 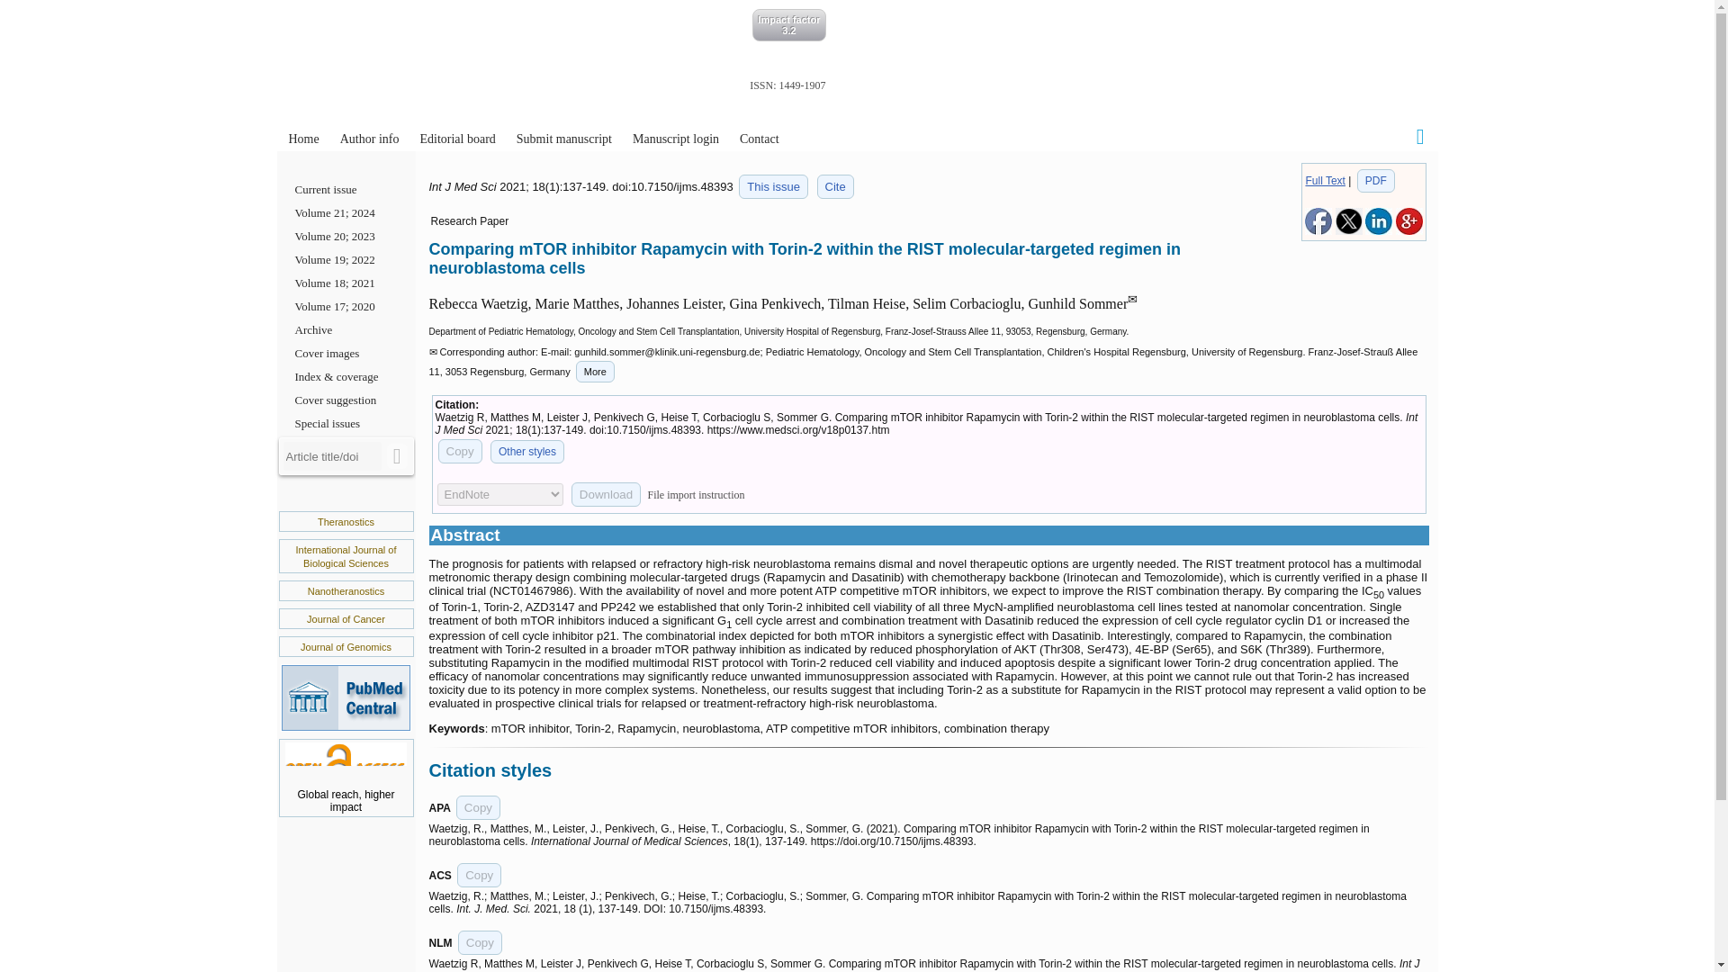 I want to click on This issue, so click(x=774, y=187).